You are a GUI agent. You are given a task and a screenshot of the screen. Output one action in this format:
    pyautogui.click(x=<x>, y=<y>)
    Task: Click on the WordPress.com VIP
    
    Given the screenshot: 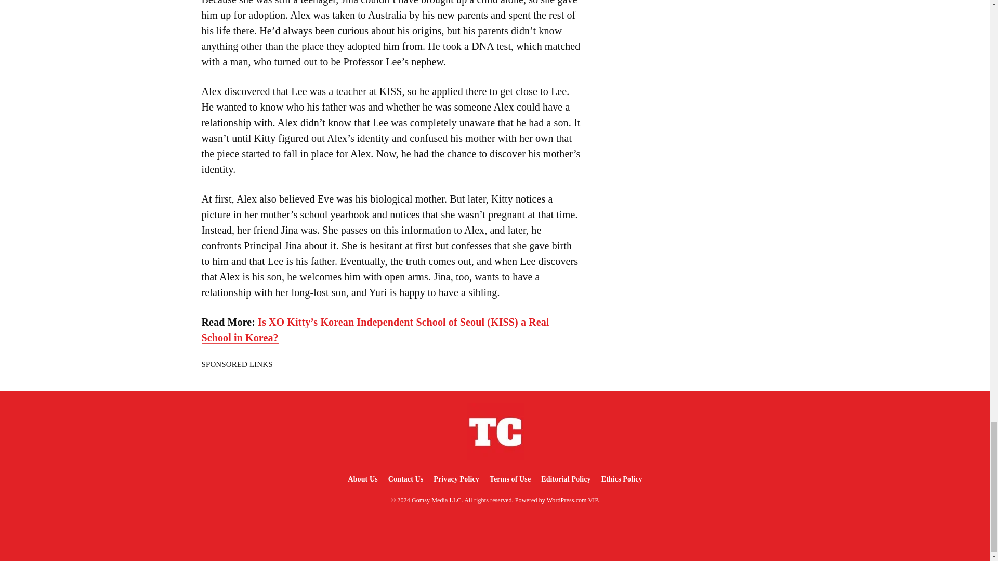 What is the action you would take?
    pyautogui.click(x=572, y=500)
    